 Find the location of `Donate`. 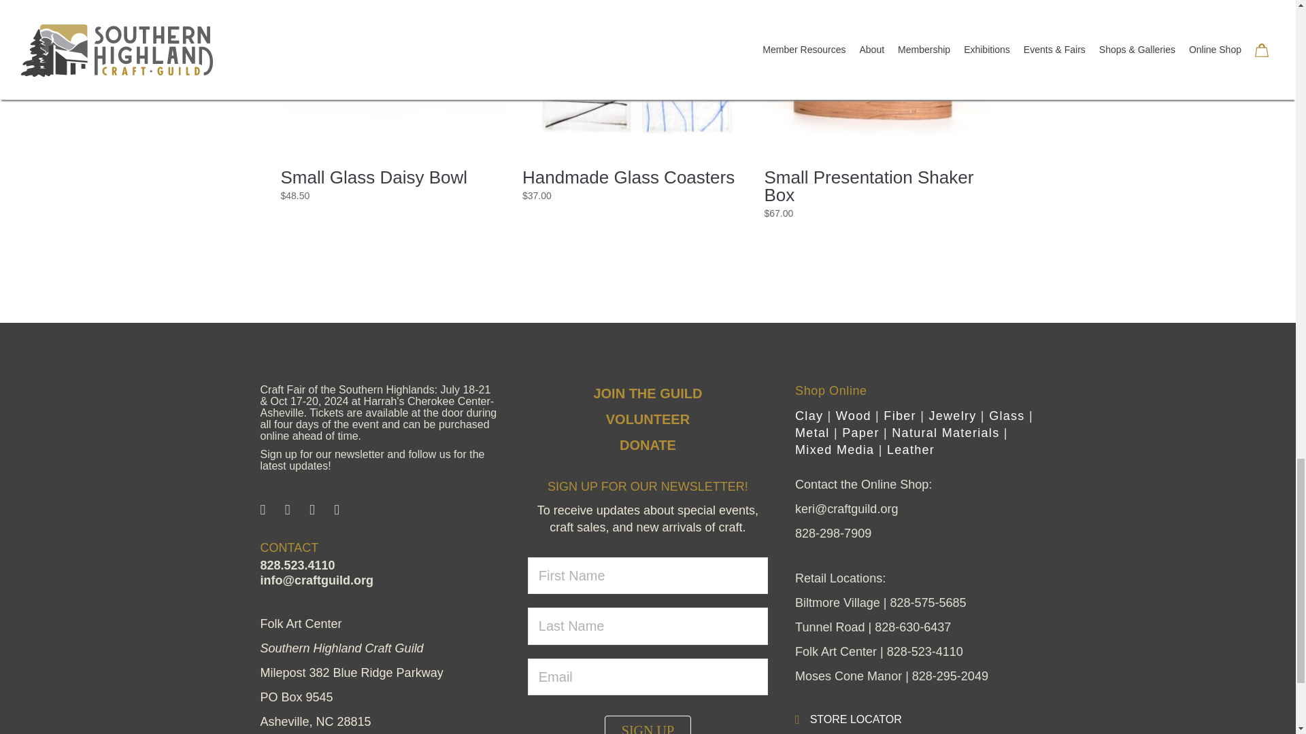

Donate is located at coordinates (648, 444).